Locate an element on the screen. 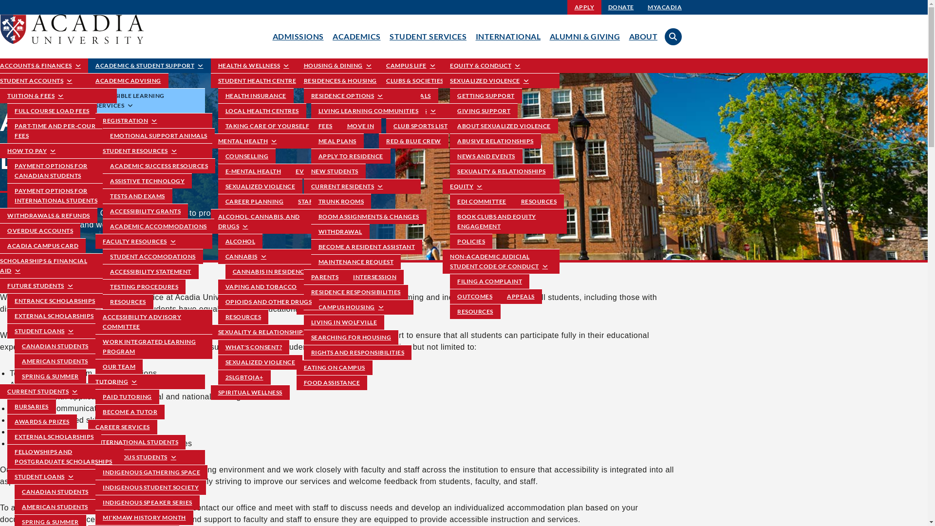 The image size is (935, 526). ABOUT is located at coordinates (644, 36).